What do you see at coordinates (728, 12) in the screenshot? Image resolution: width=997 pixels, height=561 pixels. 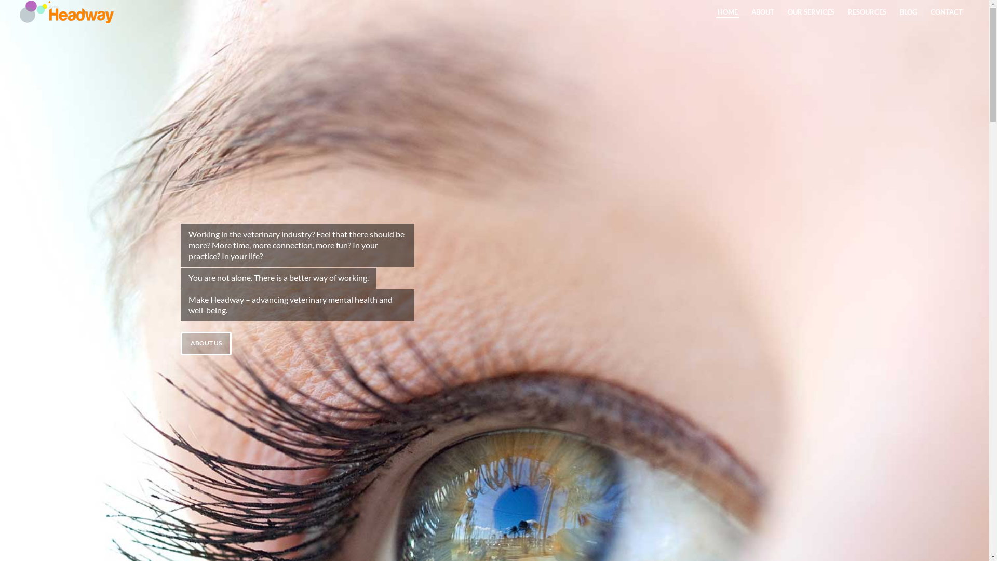 I see `HOME` at bounding box center [728, 12].